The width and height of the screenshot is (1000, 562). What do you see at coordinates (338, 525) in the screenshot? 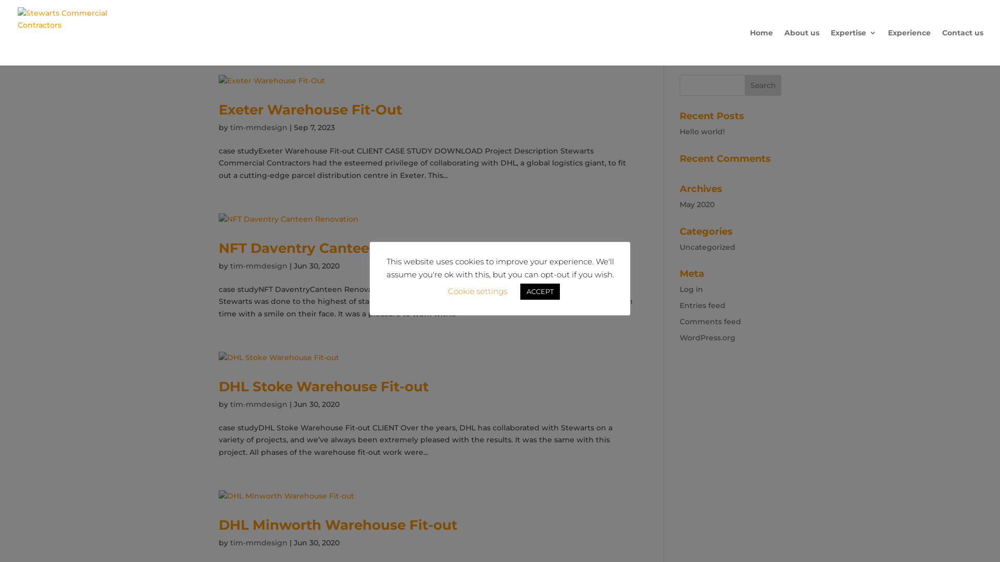
I see `DHL Minworth Warehouse Fit-out` at bounding box center [338, 525].